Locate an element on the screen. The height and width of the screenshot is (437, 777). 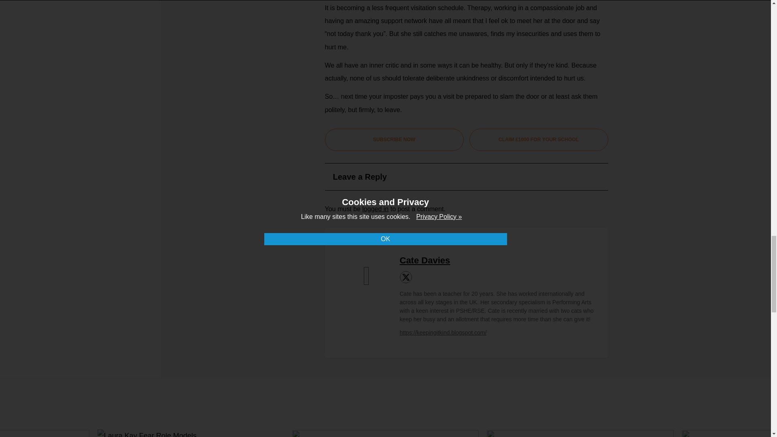
Posts by Cate Davies is located at coordinates (425, 260).